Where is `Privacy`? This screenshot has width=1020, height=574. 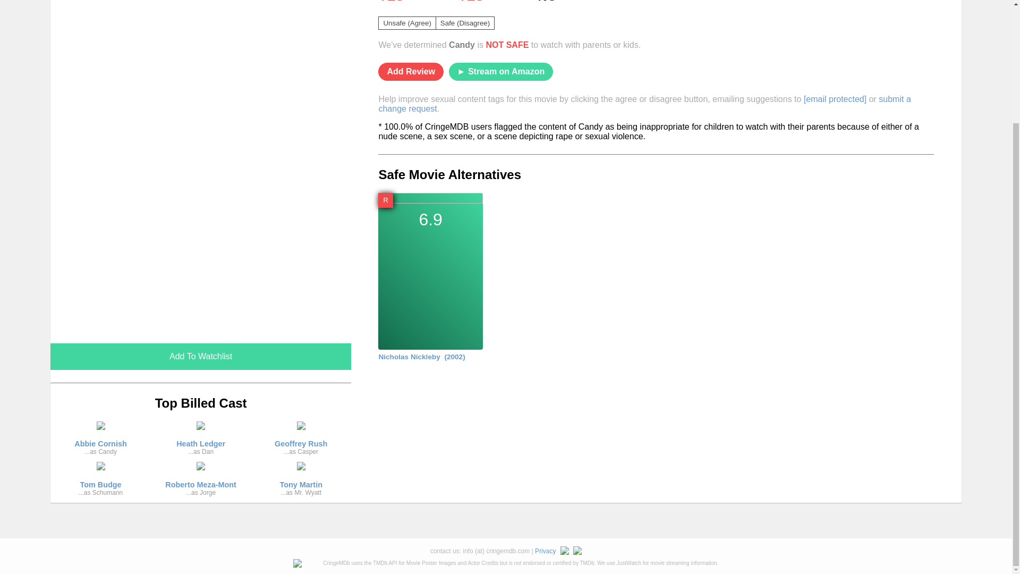 Privacy is located at coordinates (100, 441).